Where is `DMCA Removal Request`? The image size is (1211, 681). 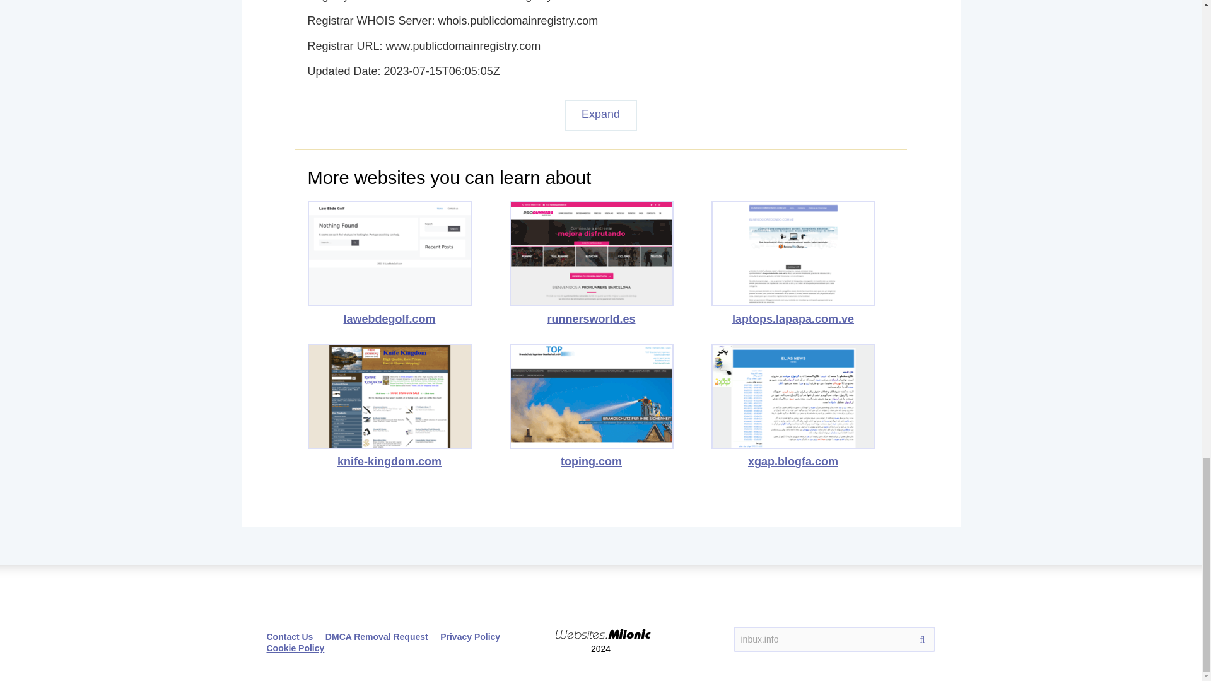
DMCA Removal Request is located at coordinates (377, 637).